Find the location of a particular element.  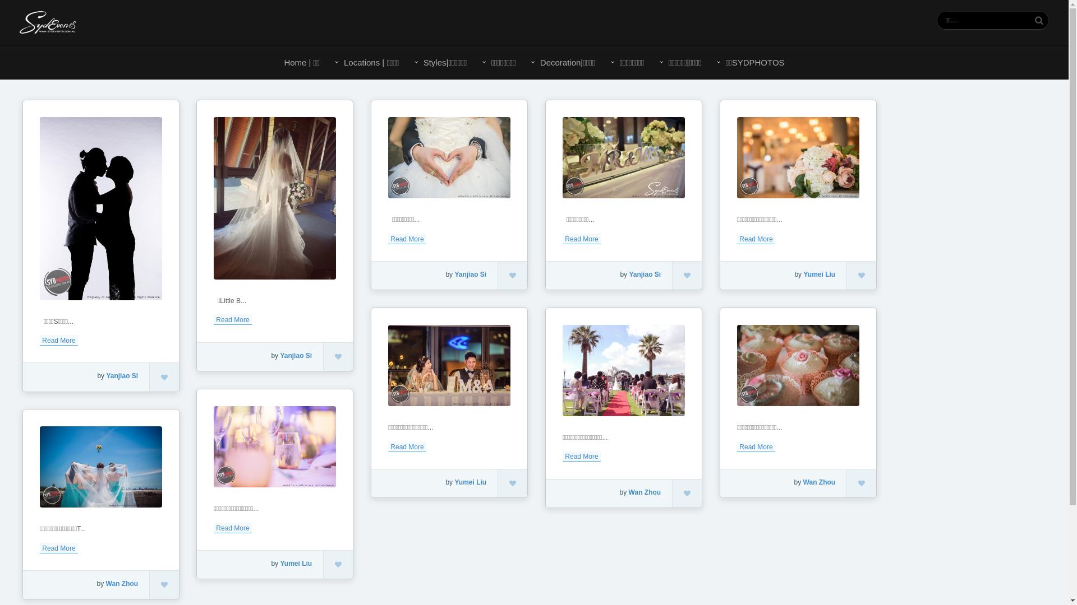

Read More is located at coordinates (58, 341).